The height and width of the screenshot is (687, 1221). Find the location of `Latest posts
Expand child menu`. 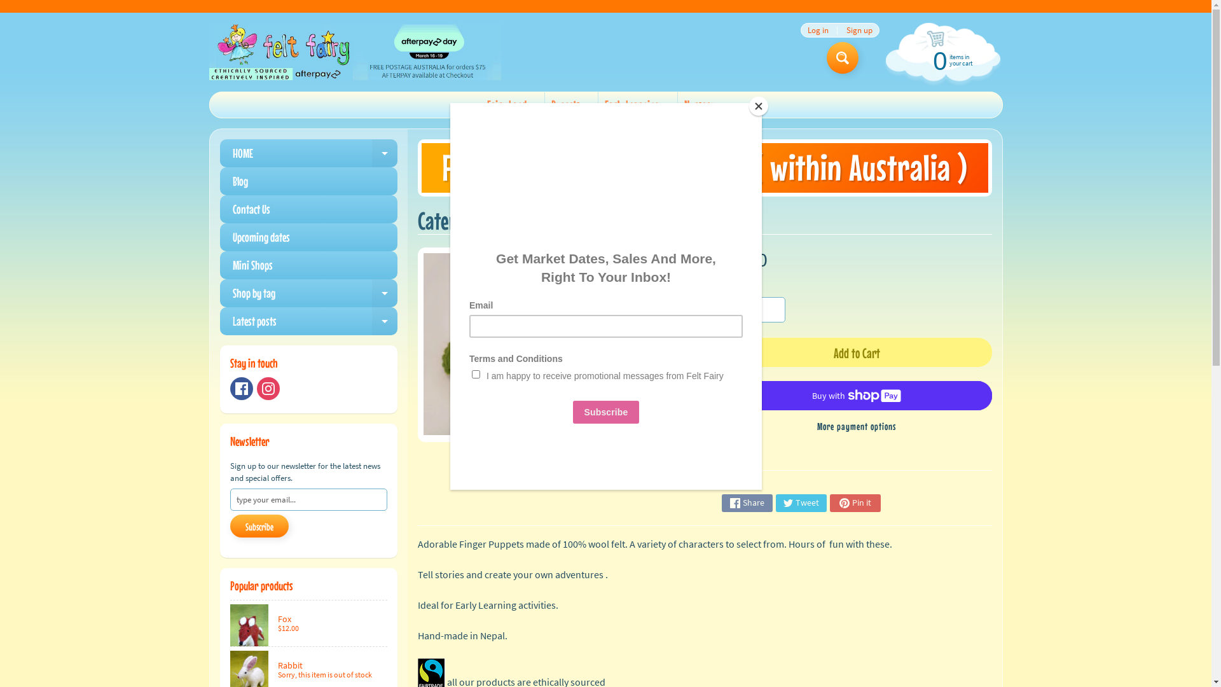

Latest posts
Expand child menu is located at coordinates (309, 321).